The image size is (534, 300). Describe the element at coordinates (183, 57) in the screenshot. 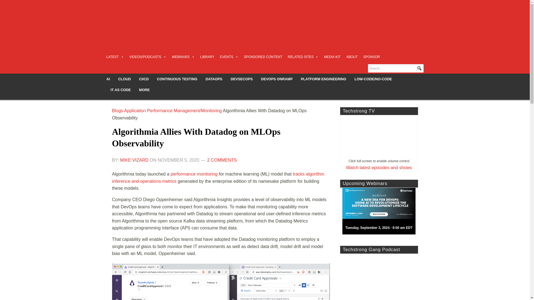

I see `WEBINARS` at that location.